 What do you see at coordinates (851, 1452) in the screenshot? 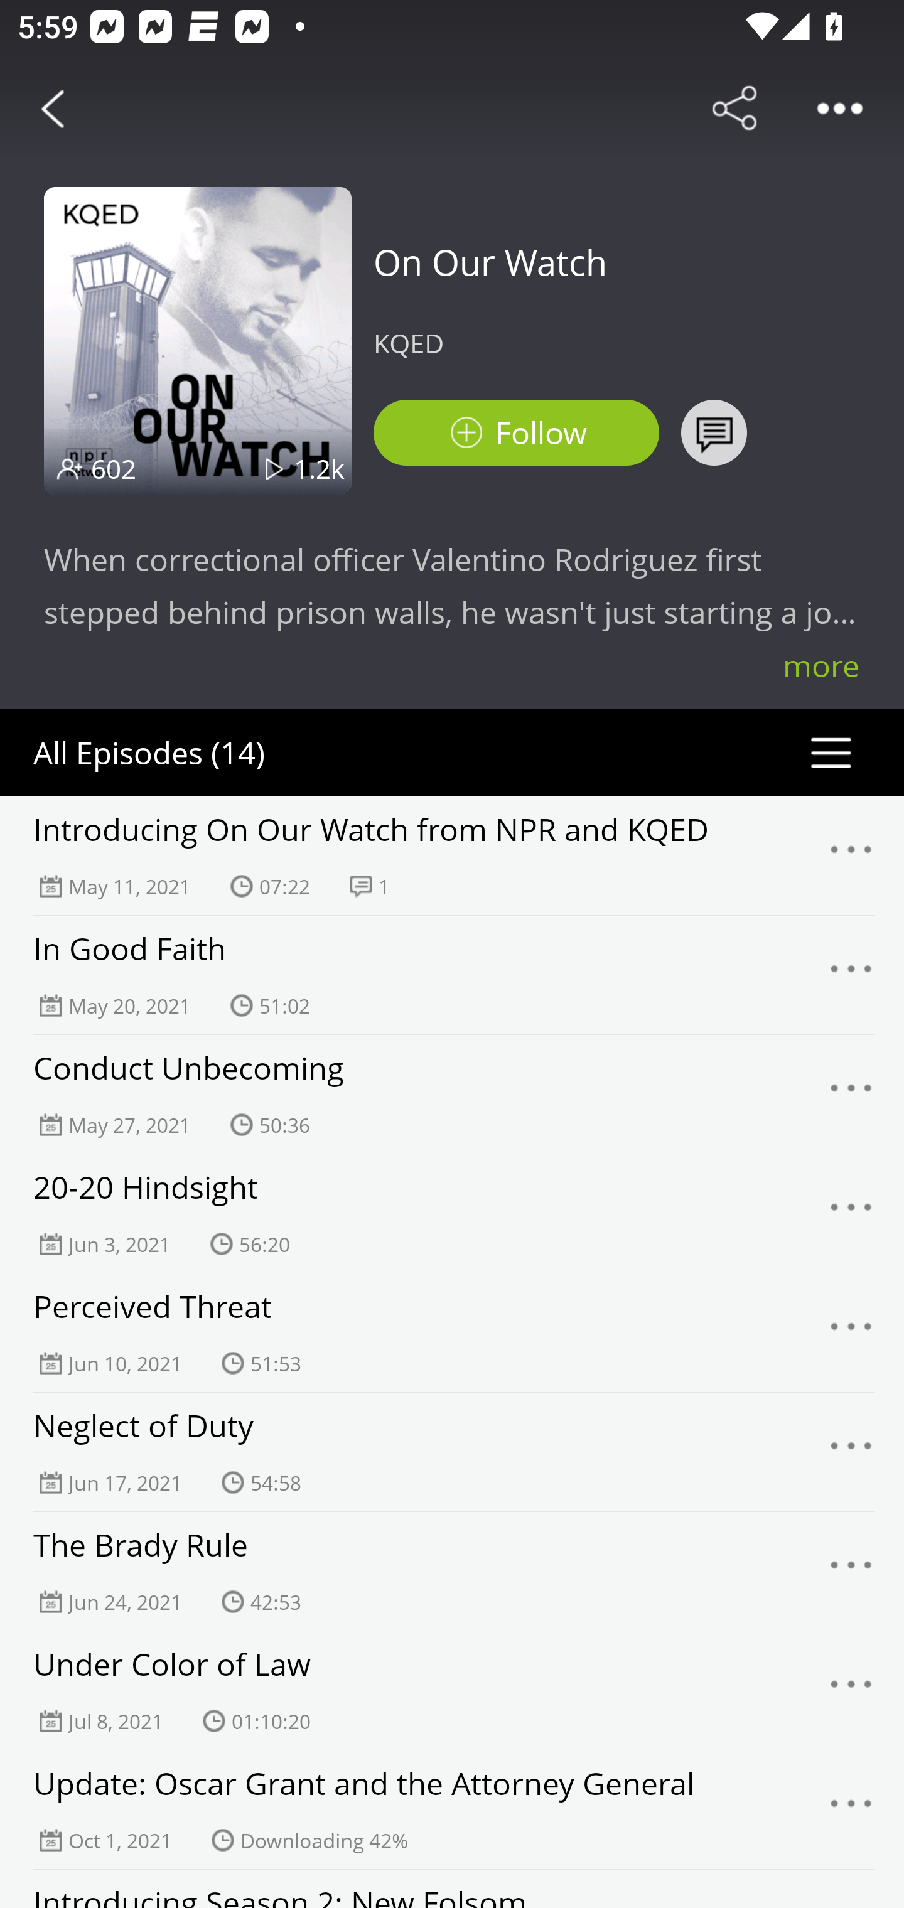
I see `Menu` at bounding box center [851, 1452].